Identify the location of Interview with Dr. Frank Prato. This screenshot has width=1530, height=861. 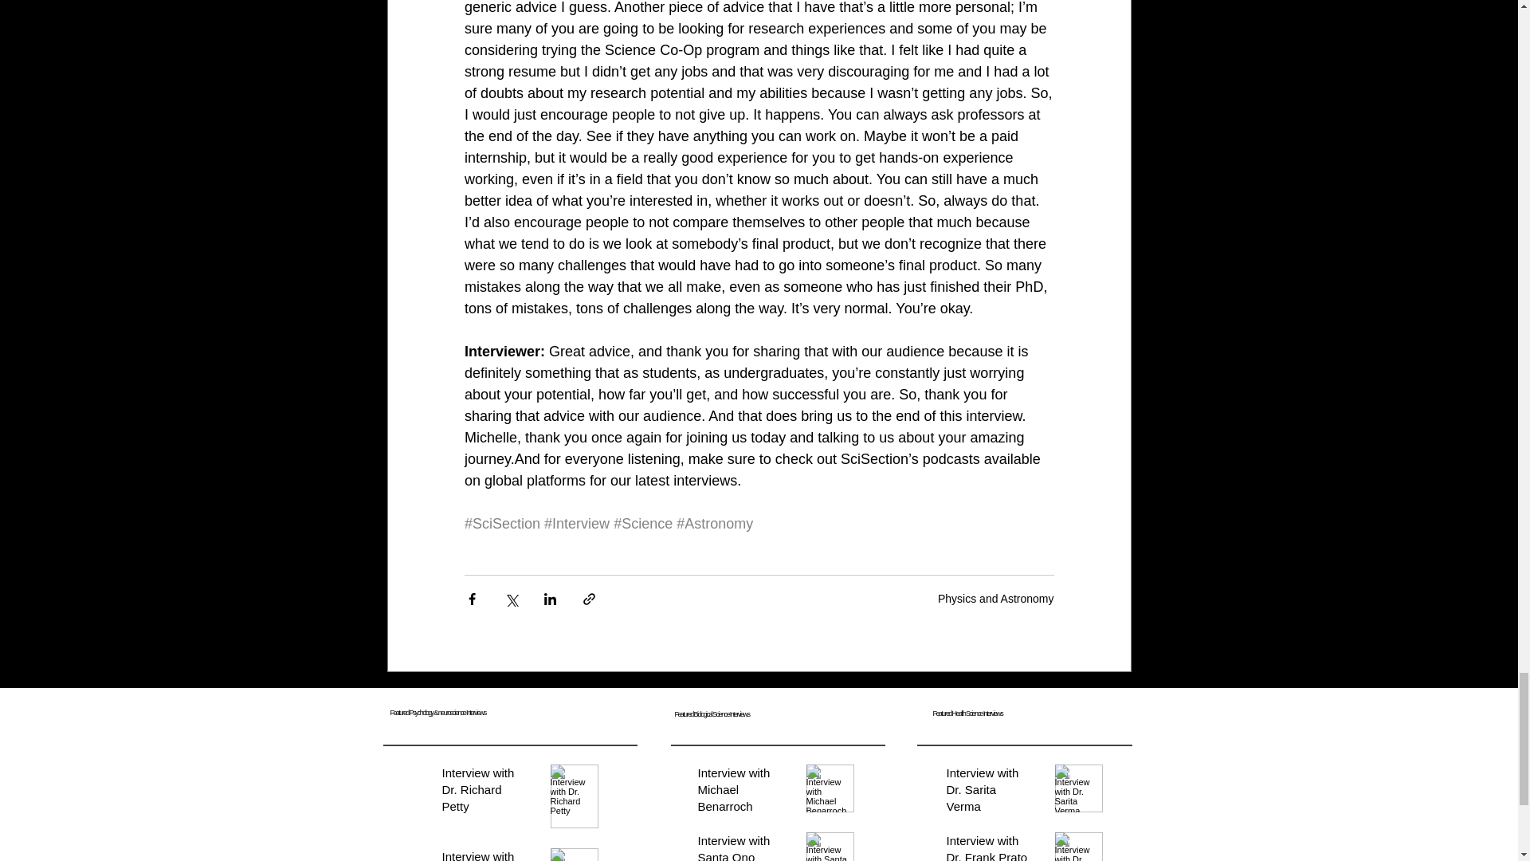
(990, 847).